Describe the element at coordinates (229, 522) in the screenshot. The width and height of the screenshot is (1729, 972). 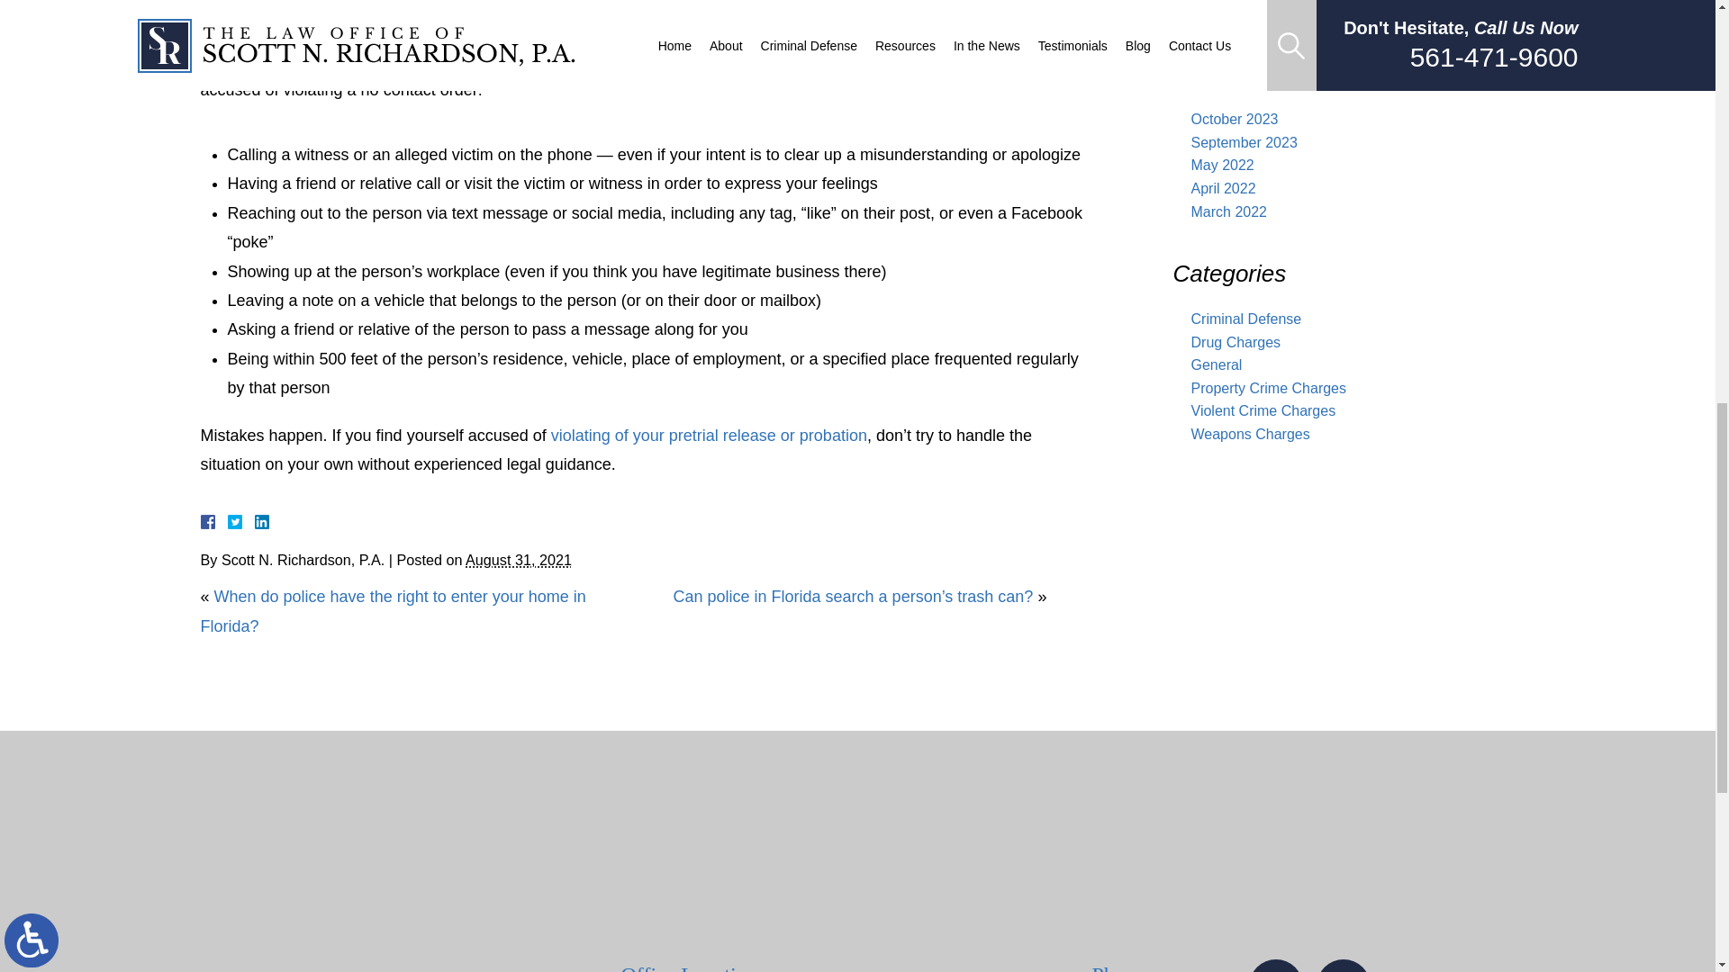
I see `Facebook` at that location.